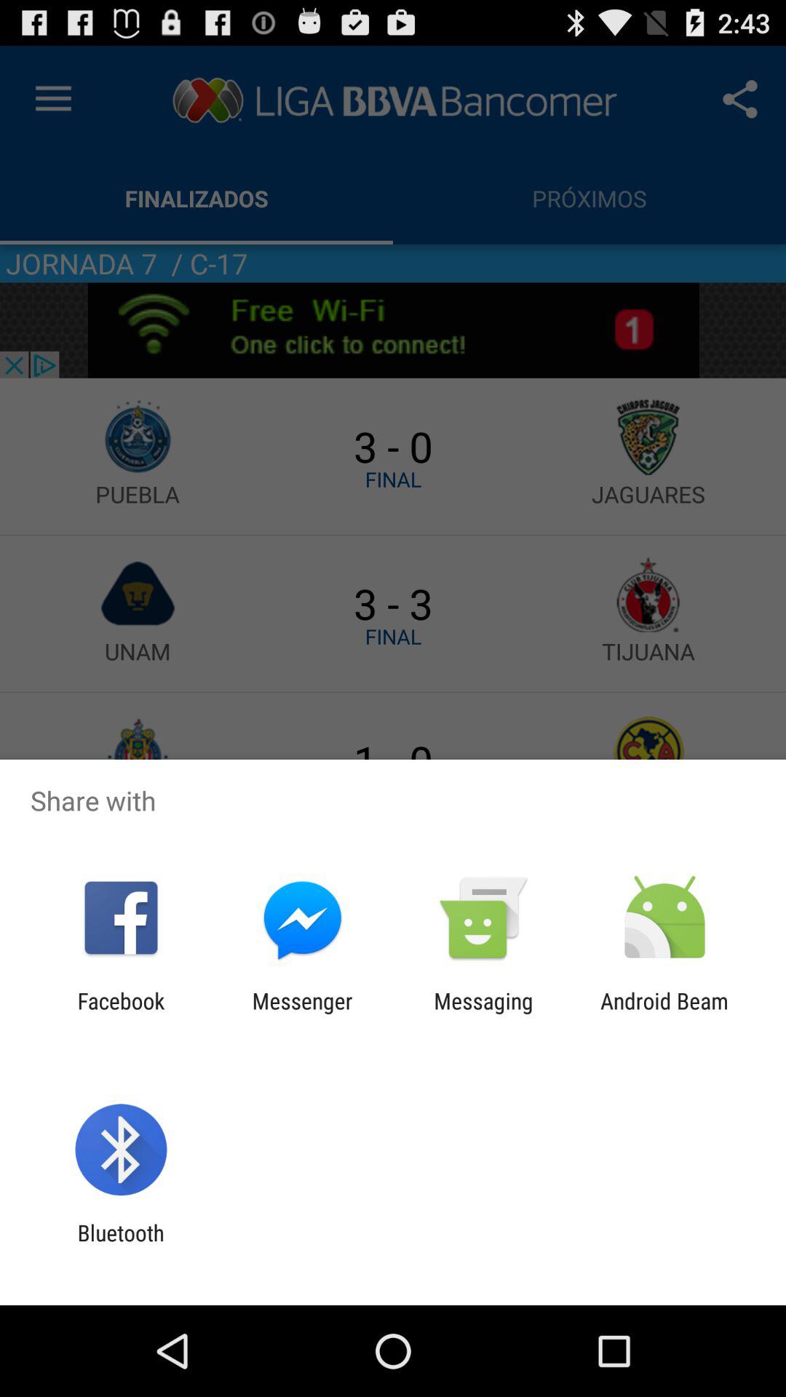 The height and width of the screenshot is (1397, 786). Describe the element at coordinates (302, 1014) in the screenshot. I see `turn on the icon next to the messaging` at that location.